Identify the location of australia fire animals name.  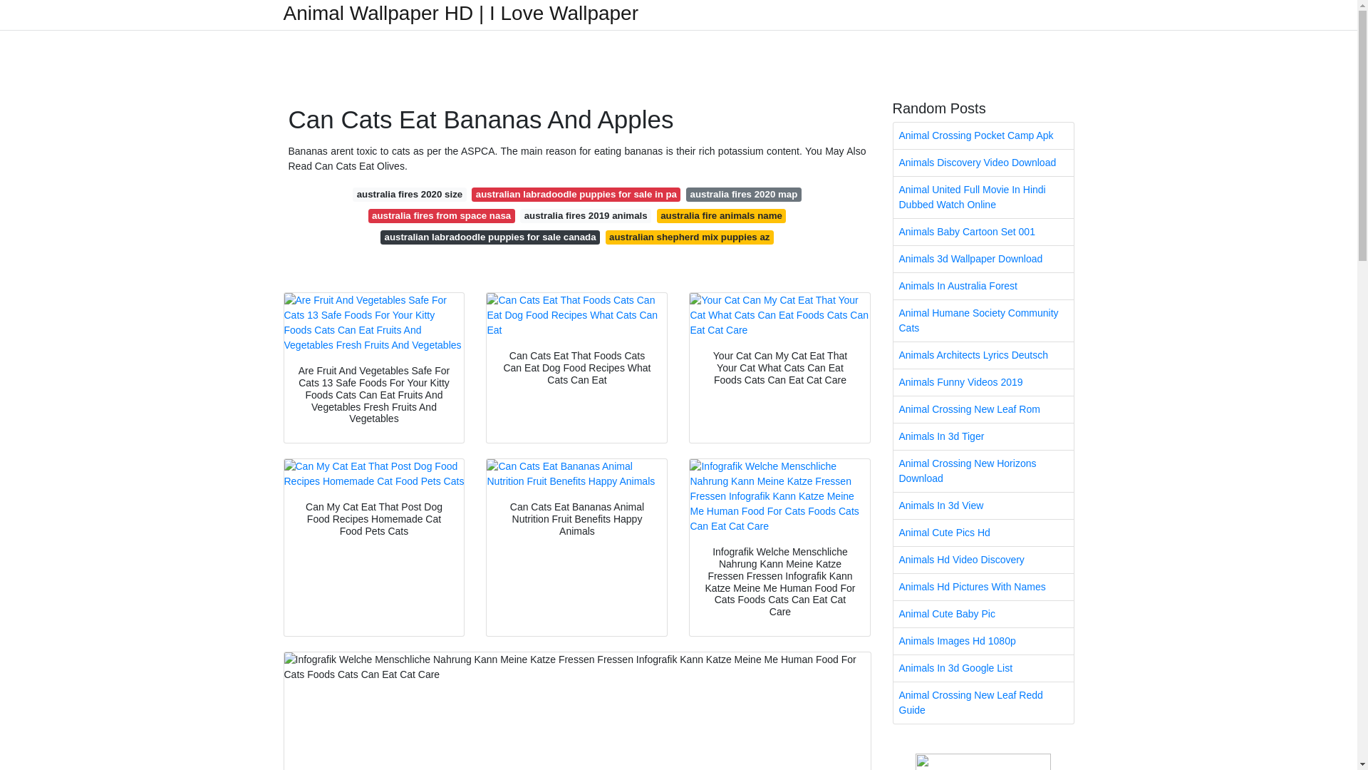
(721, 215).